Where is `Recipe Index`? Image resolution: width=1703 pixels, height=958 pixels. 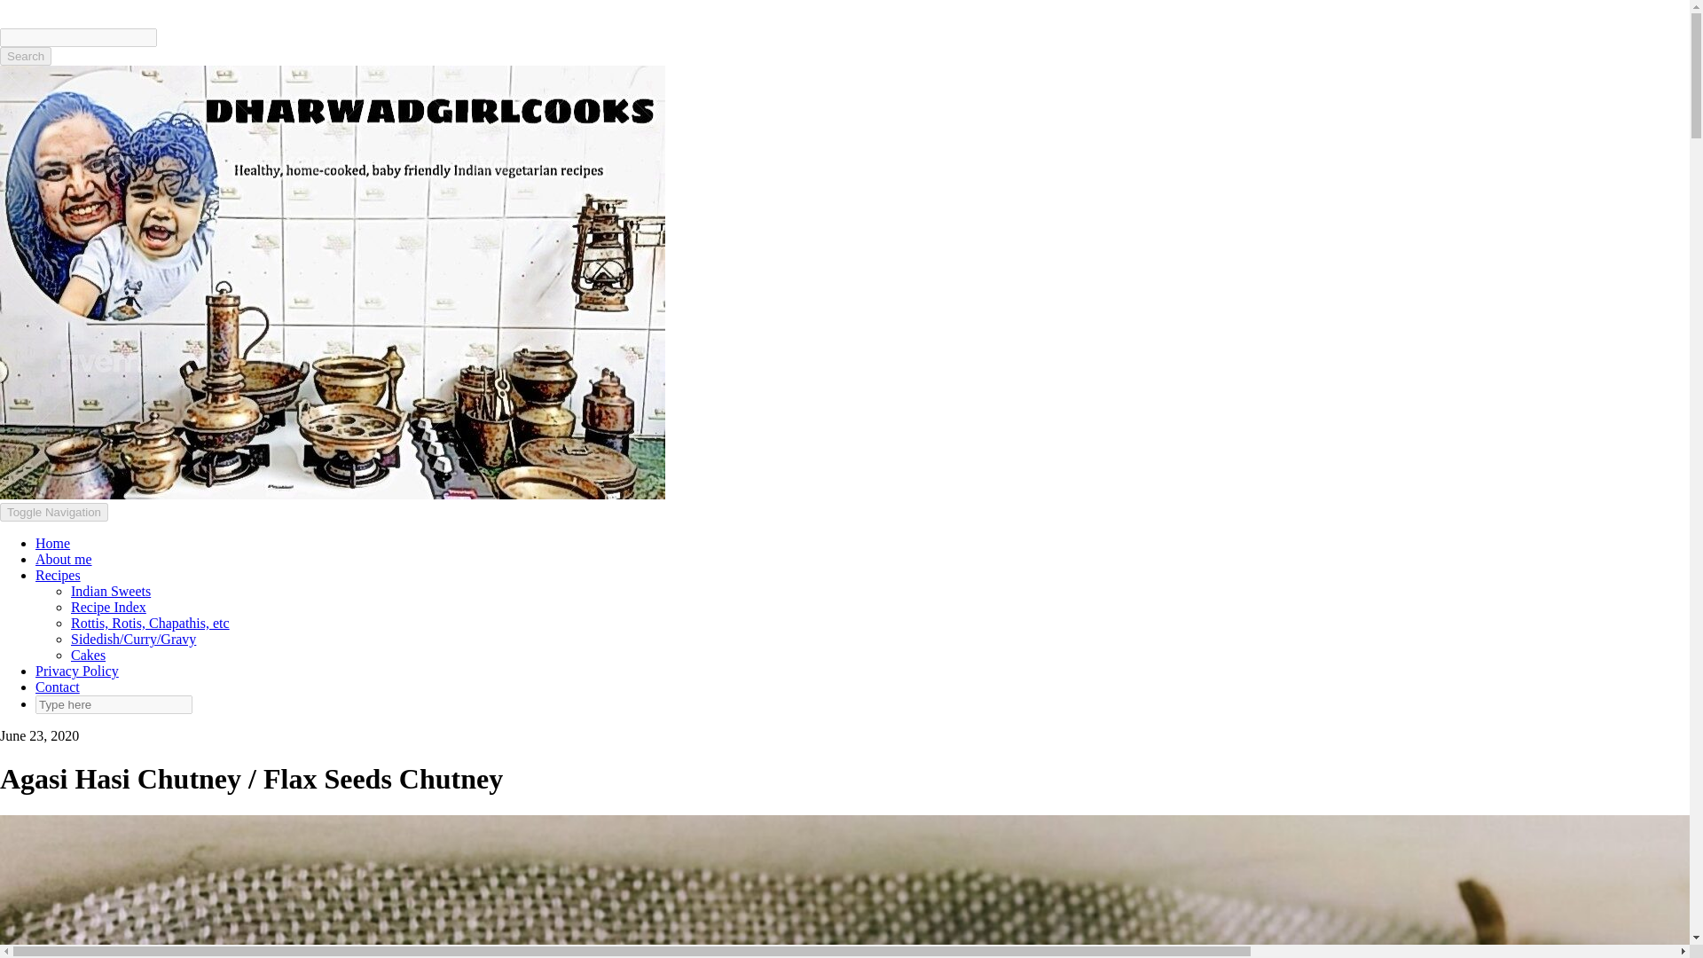
Recipe Index is located at coordinates (108, 607).